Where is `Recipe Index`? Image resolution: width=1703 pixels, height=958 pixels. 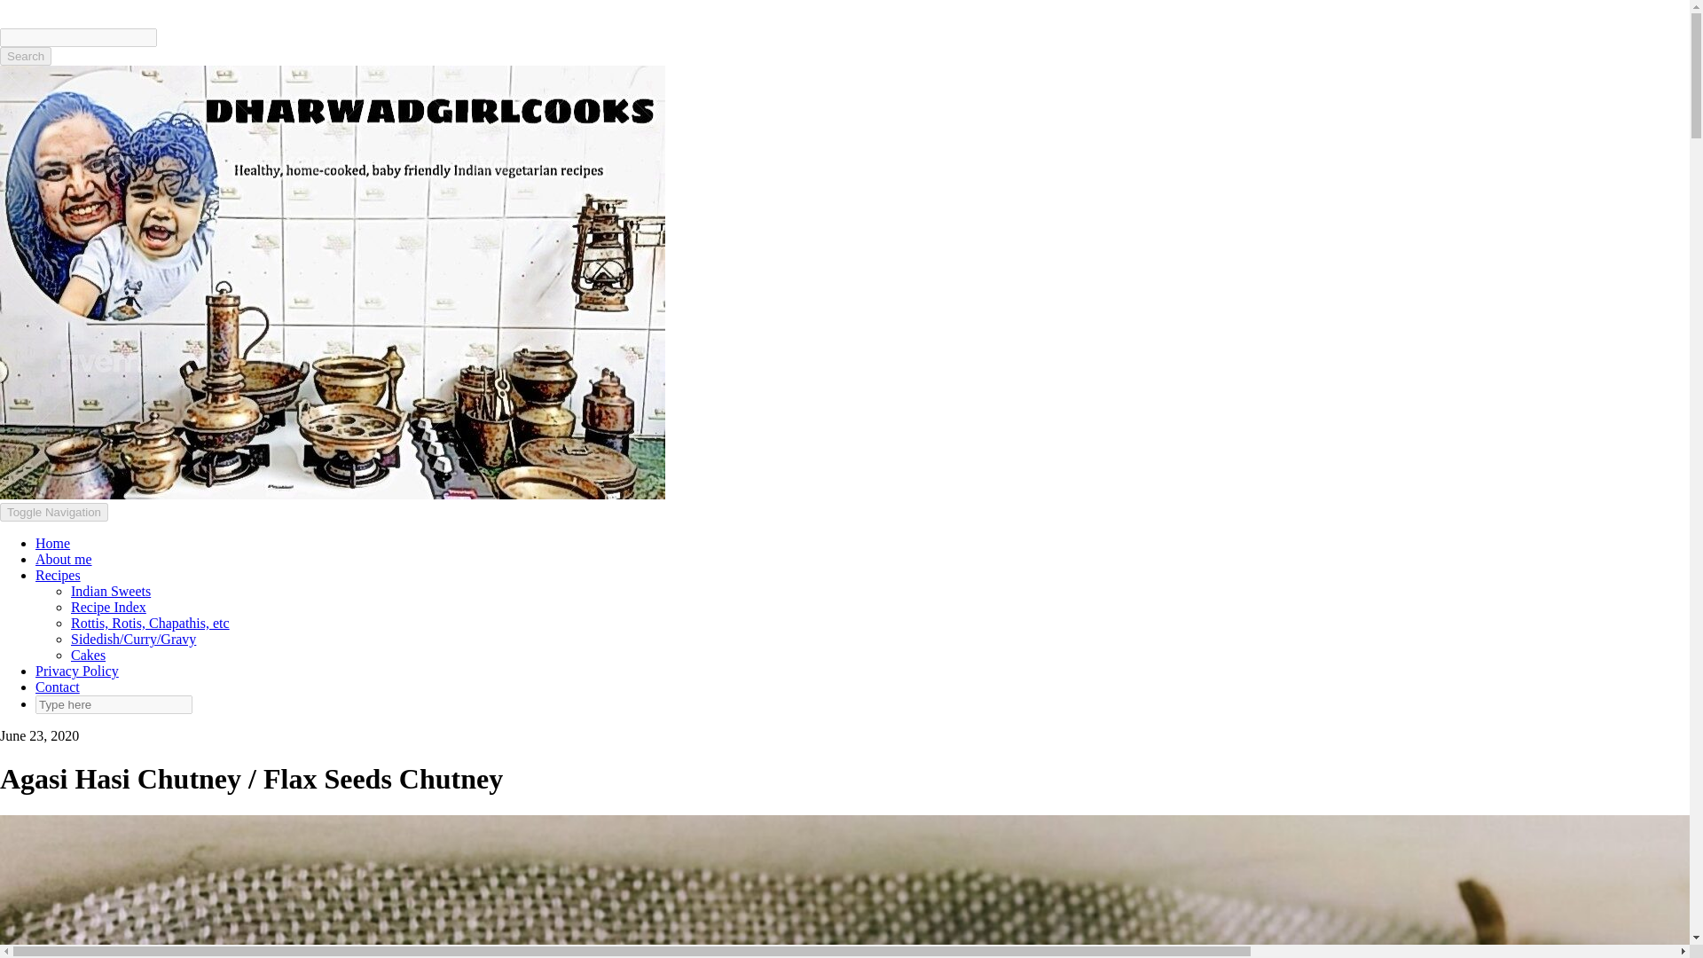
Recipe Index is located at coordinates (108, 607).